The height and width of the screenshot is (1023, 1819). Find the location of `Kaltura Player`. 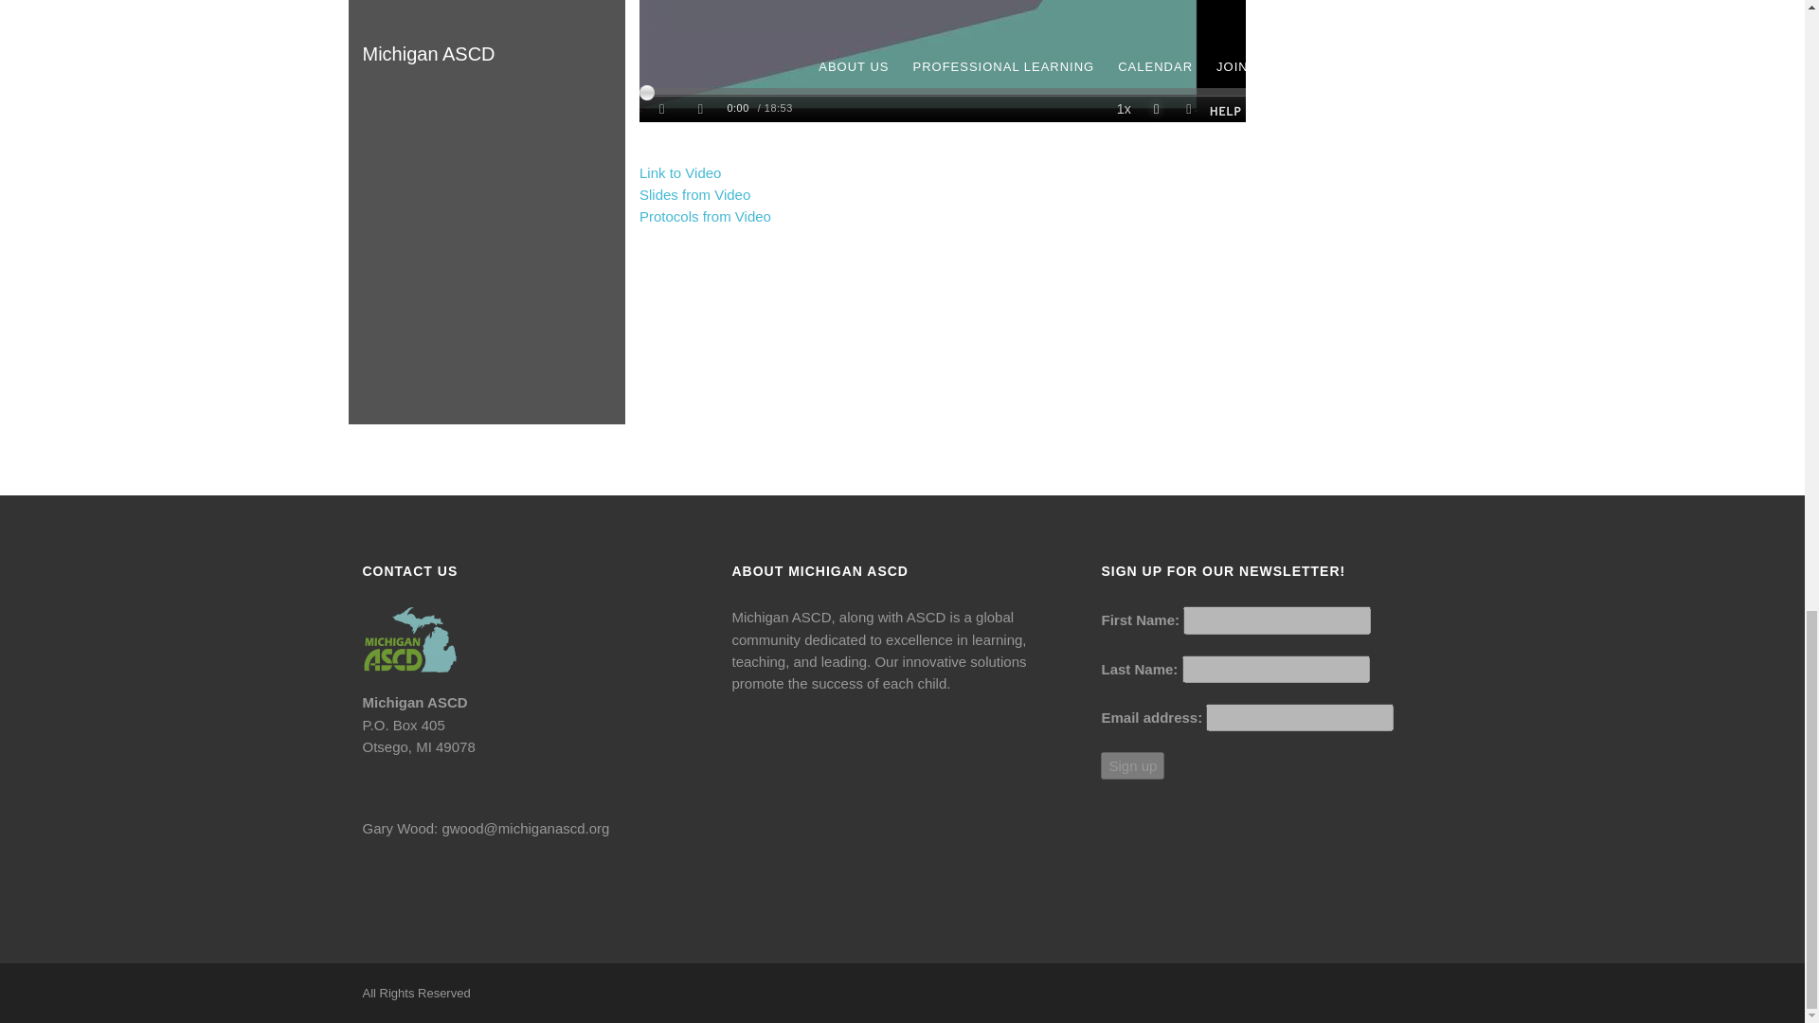

Kaltura Player is located at coordinates (943, 61).